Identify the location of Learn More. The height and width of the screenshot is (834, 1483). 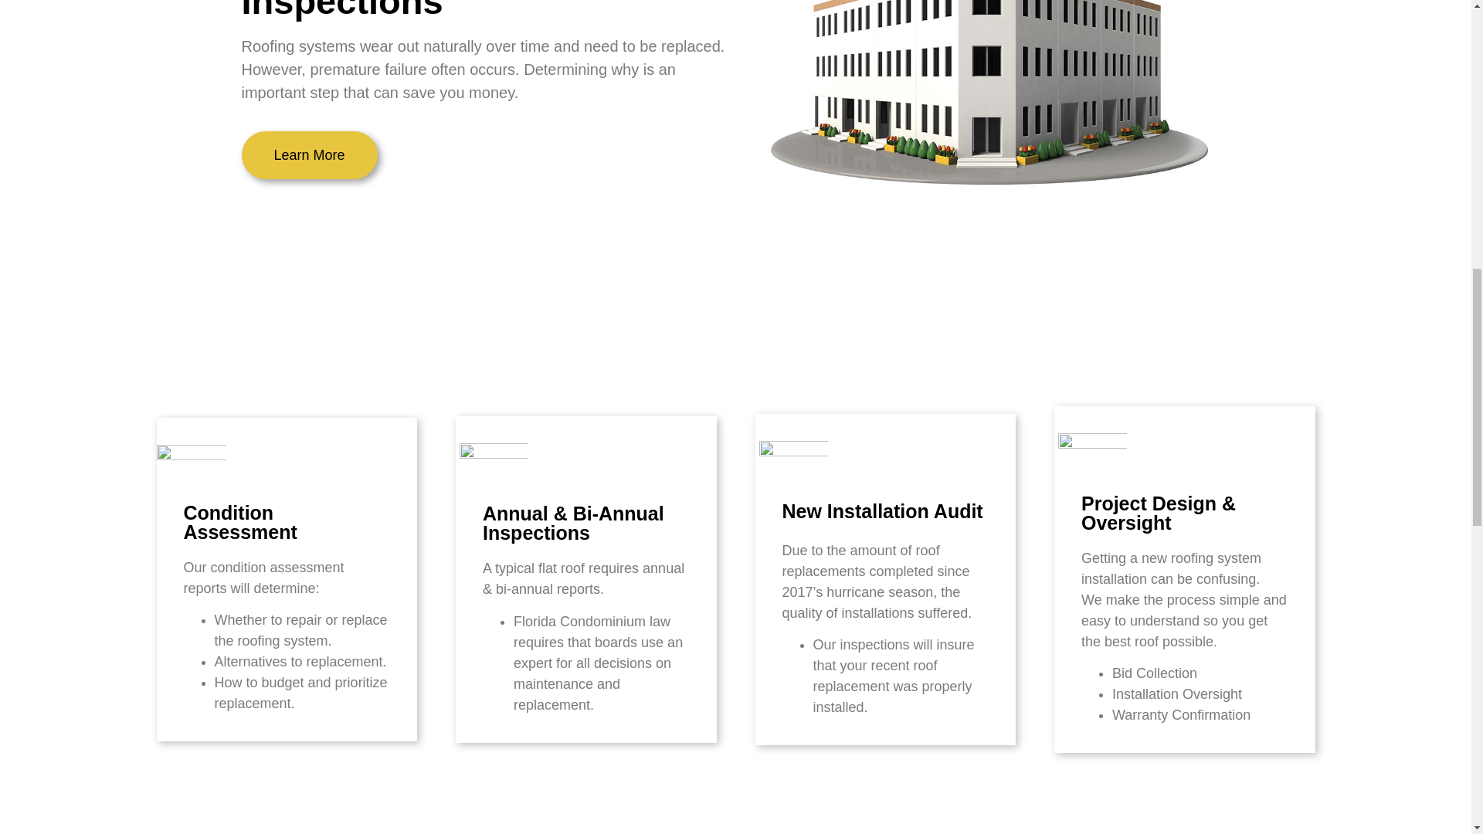
(308, 154).